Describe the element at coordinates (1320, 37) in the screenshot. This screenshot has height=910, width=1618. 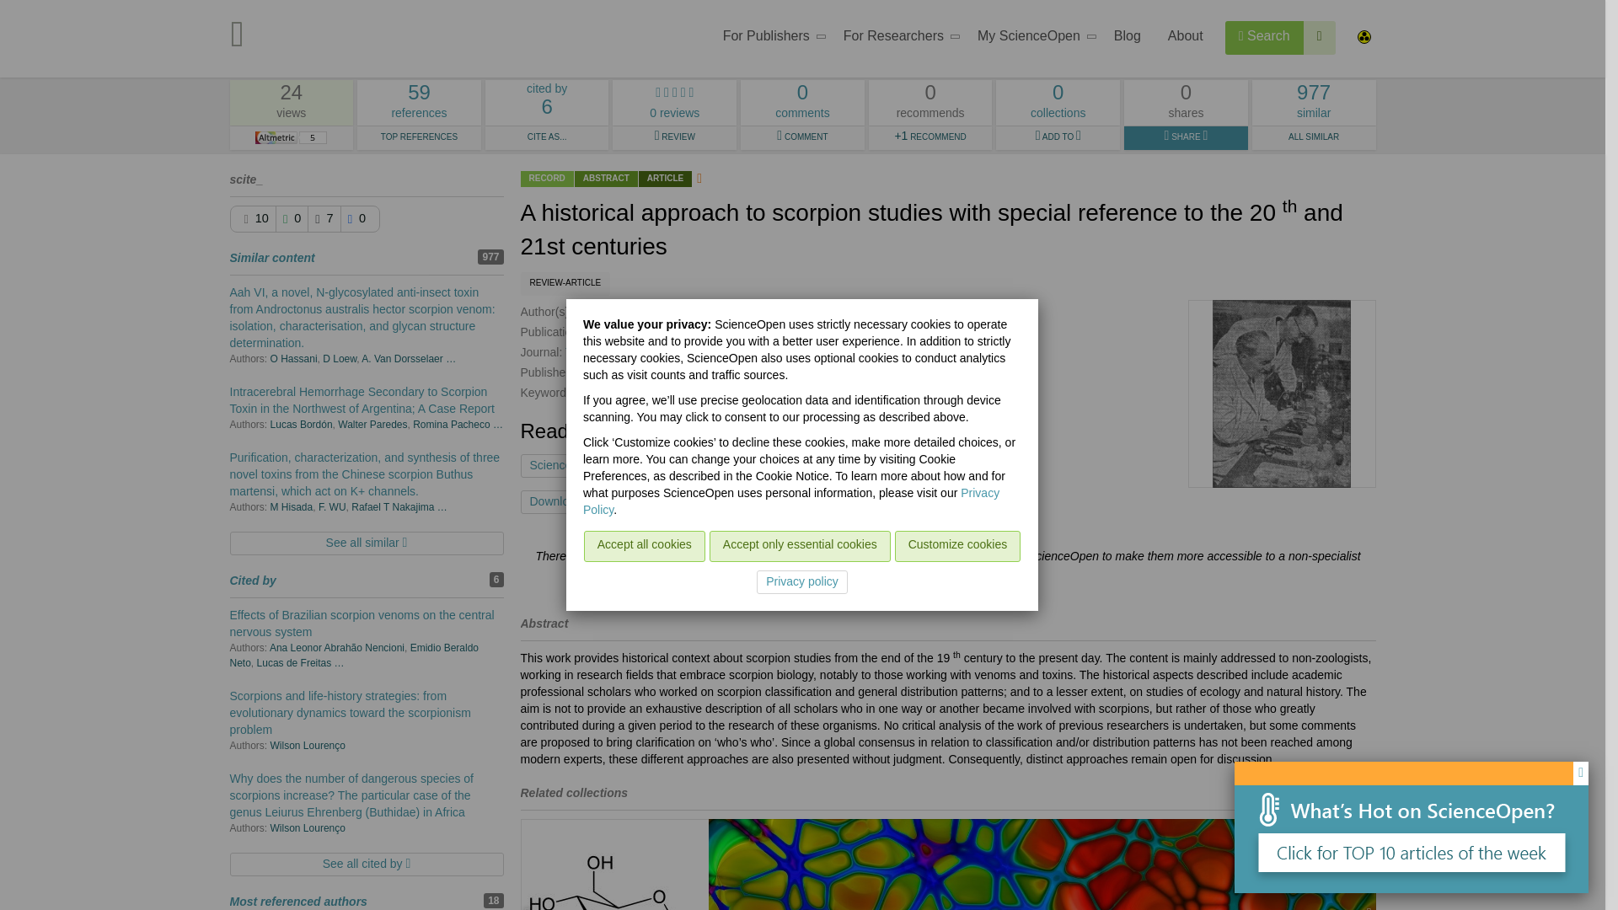
I see `For Researchers` at that location.